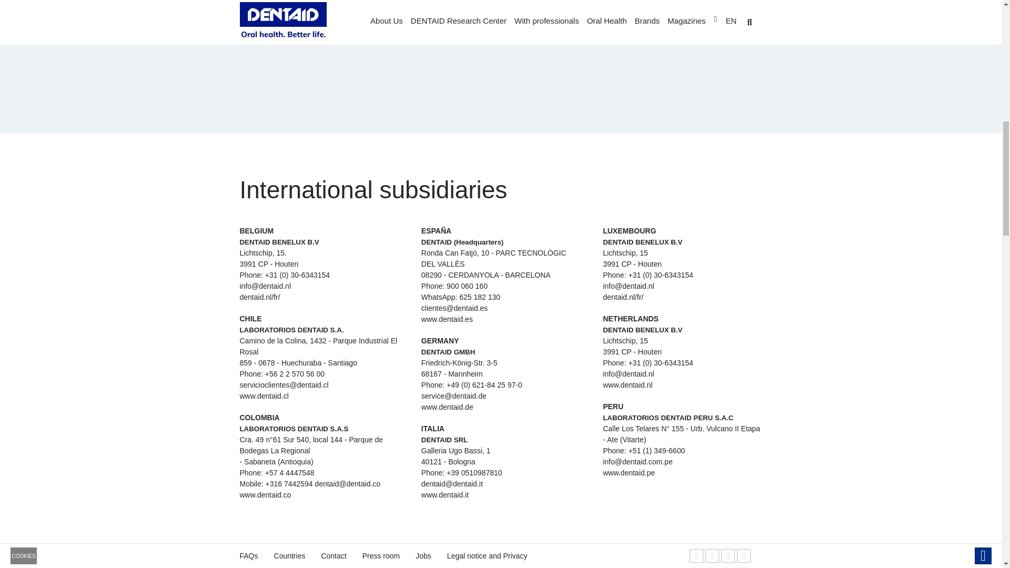  What do you see at coordinates (264, 396) in the screenshot?
I see `www.dentaid.cl` at bounding box center [264, 396].